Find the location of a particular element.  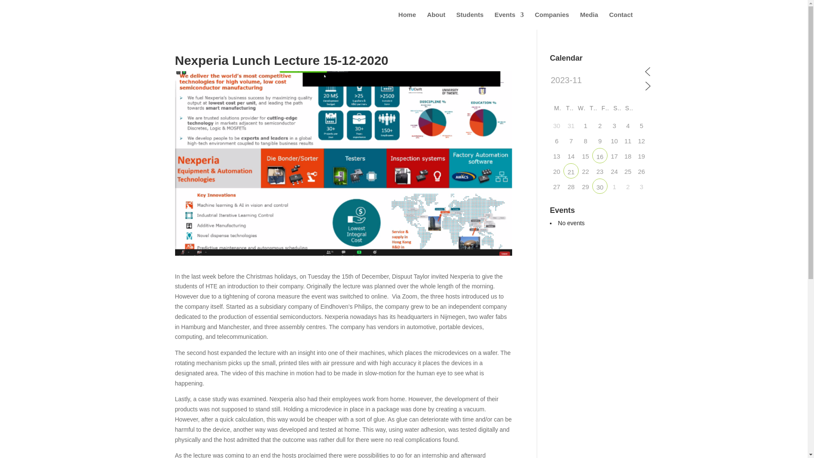

Companies is located at coordinates (552, 21).